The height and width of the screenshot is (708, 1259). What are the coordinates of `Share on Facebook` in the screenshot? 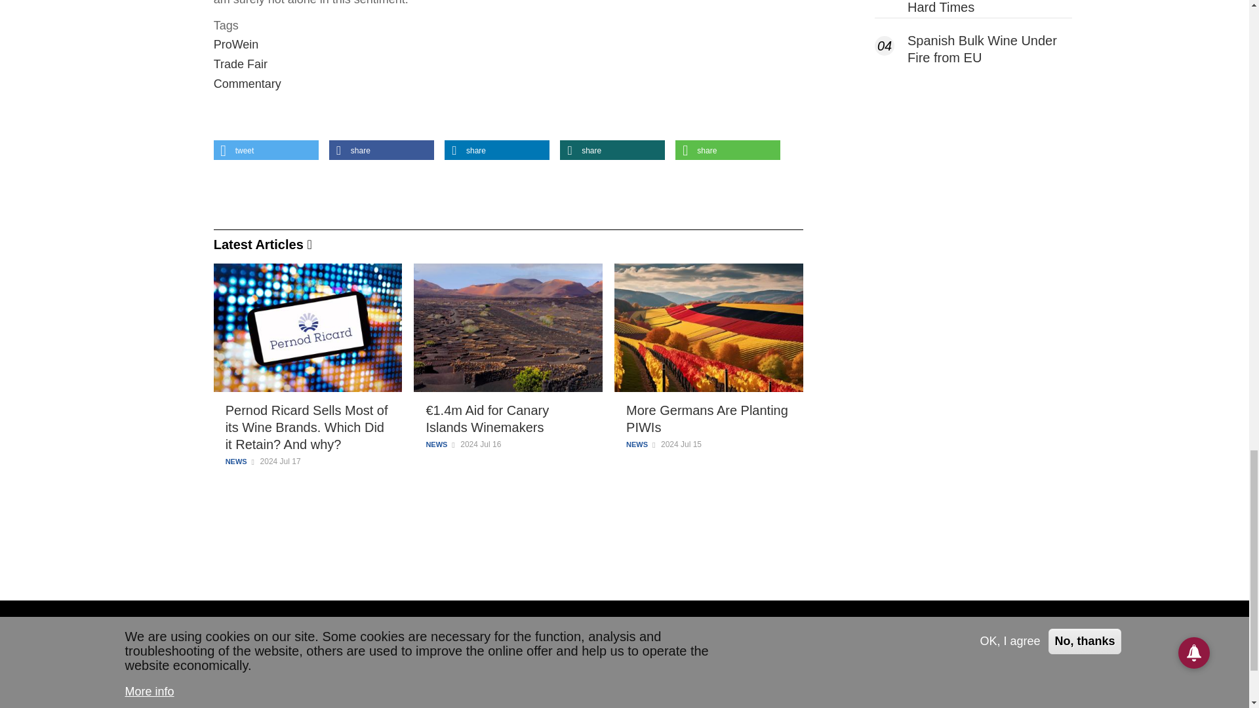 It's located at (382, 149).